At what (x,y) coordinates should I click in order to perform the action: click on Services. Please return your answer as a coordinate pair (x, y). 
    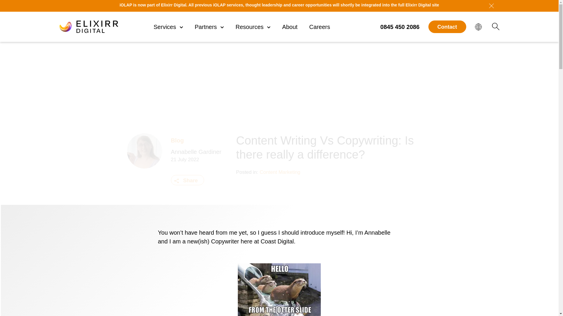
    Looking at the image, I should click on (168, 27).